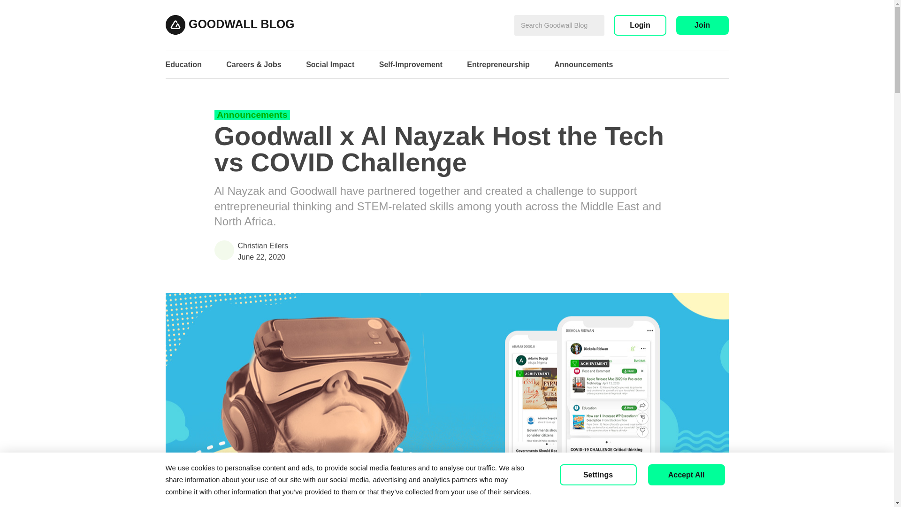 The image size is (901, 507). What do you see at coordinates (252, 115) in the screenshot?
I see `Announcements` at bounding box center [252, 115].